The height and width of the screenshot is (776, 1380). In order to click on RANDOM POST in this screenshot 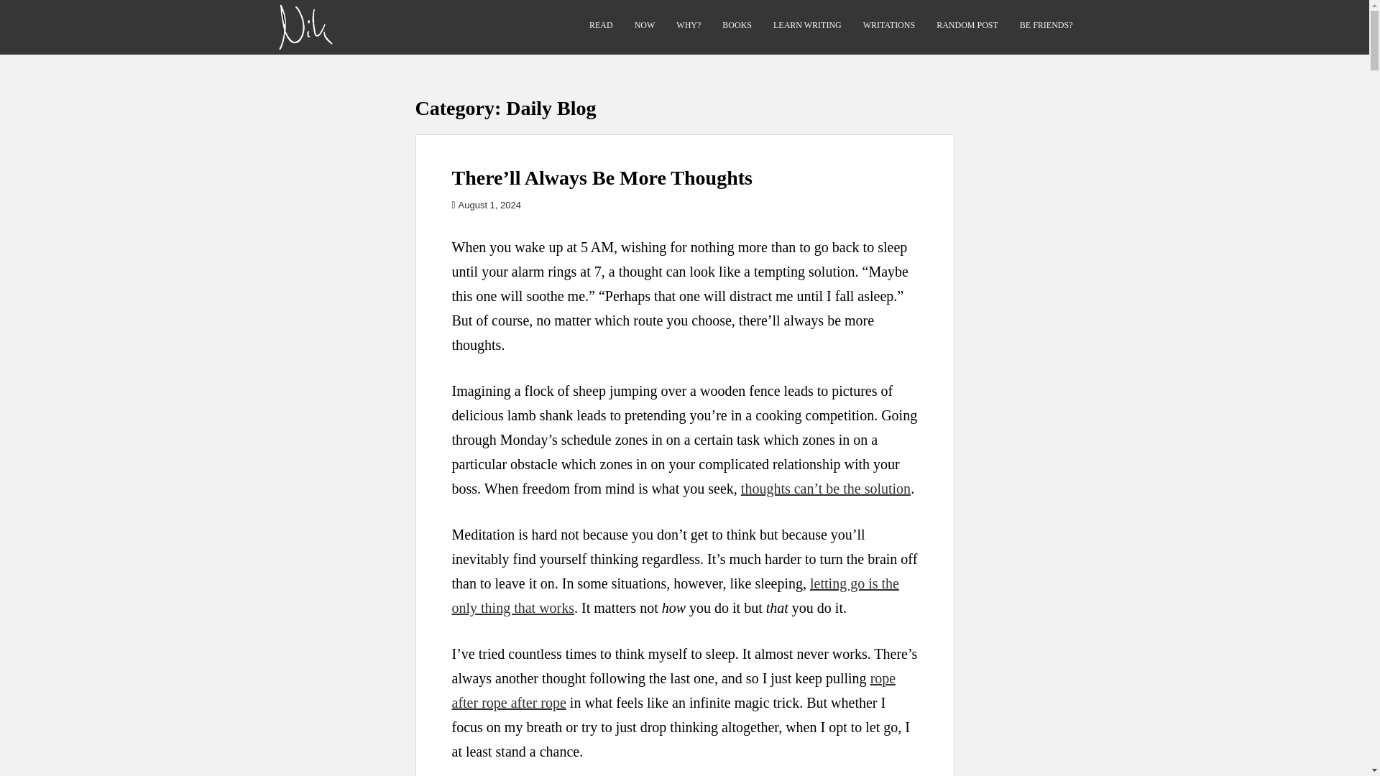, I will do `click(967, 25)`.